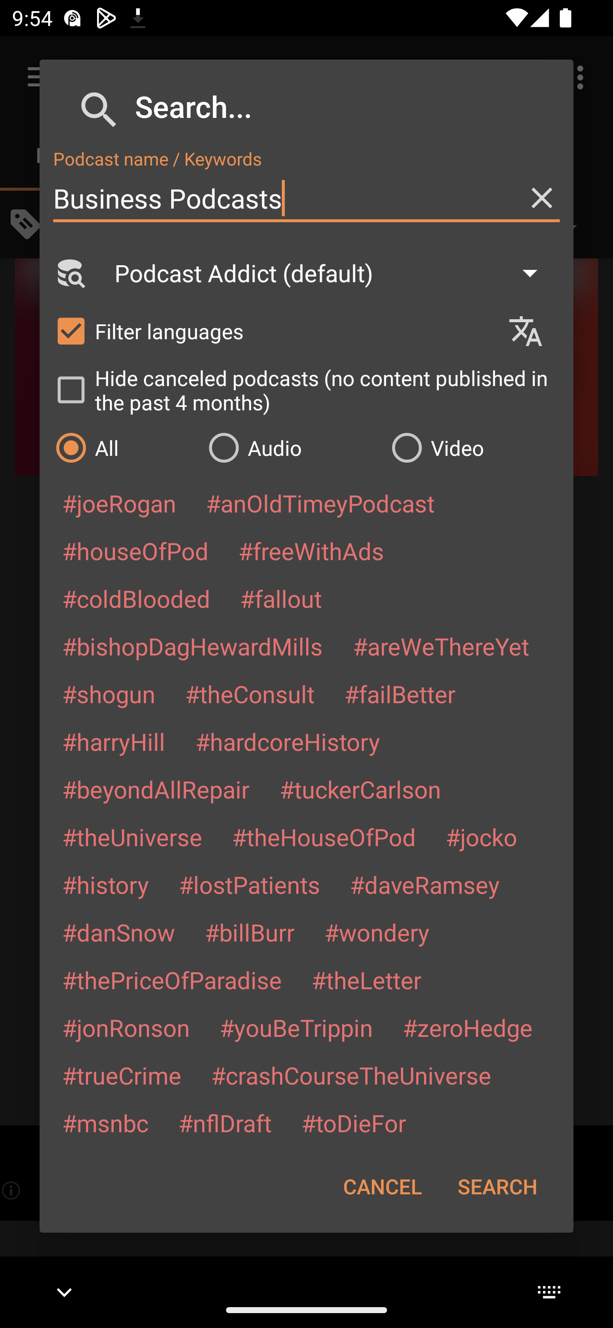 The height and width of the screenshot is (1328, 613). What do you see at coordinates (291, 447) in the screenshot?
I see `Audio` at bounding box center [291, 447].